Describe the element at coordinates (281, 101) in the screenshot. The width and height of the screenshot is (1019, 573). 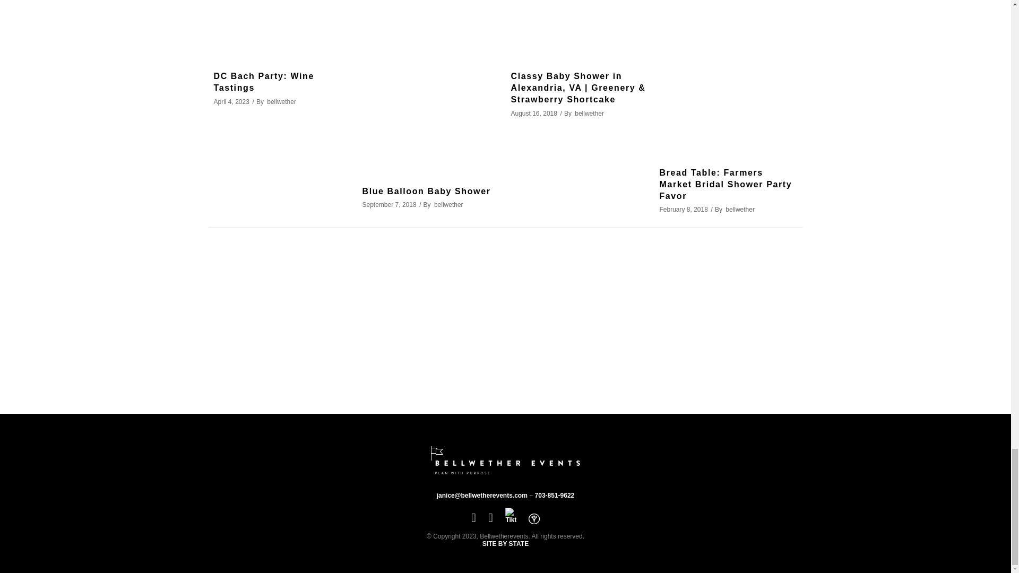
I see `bellwether` at that location.